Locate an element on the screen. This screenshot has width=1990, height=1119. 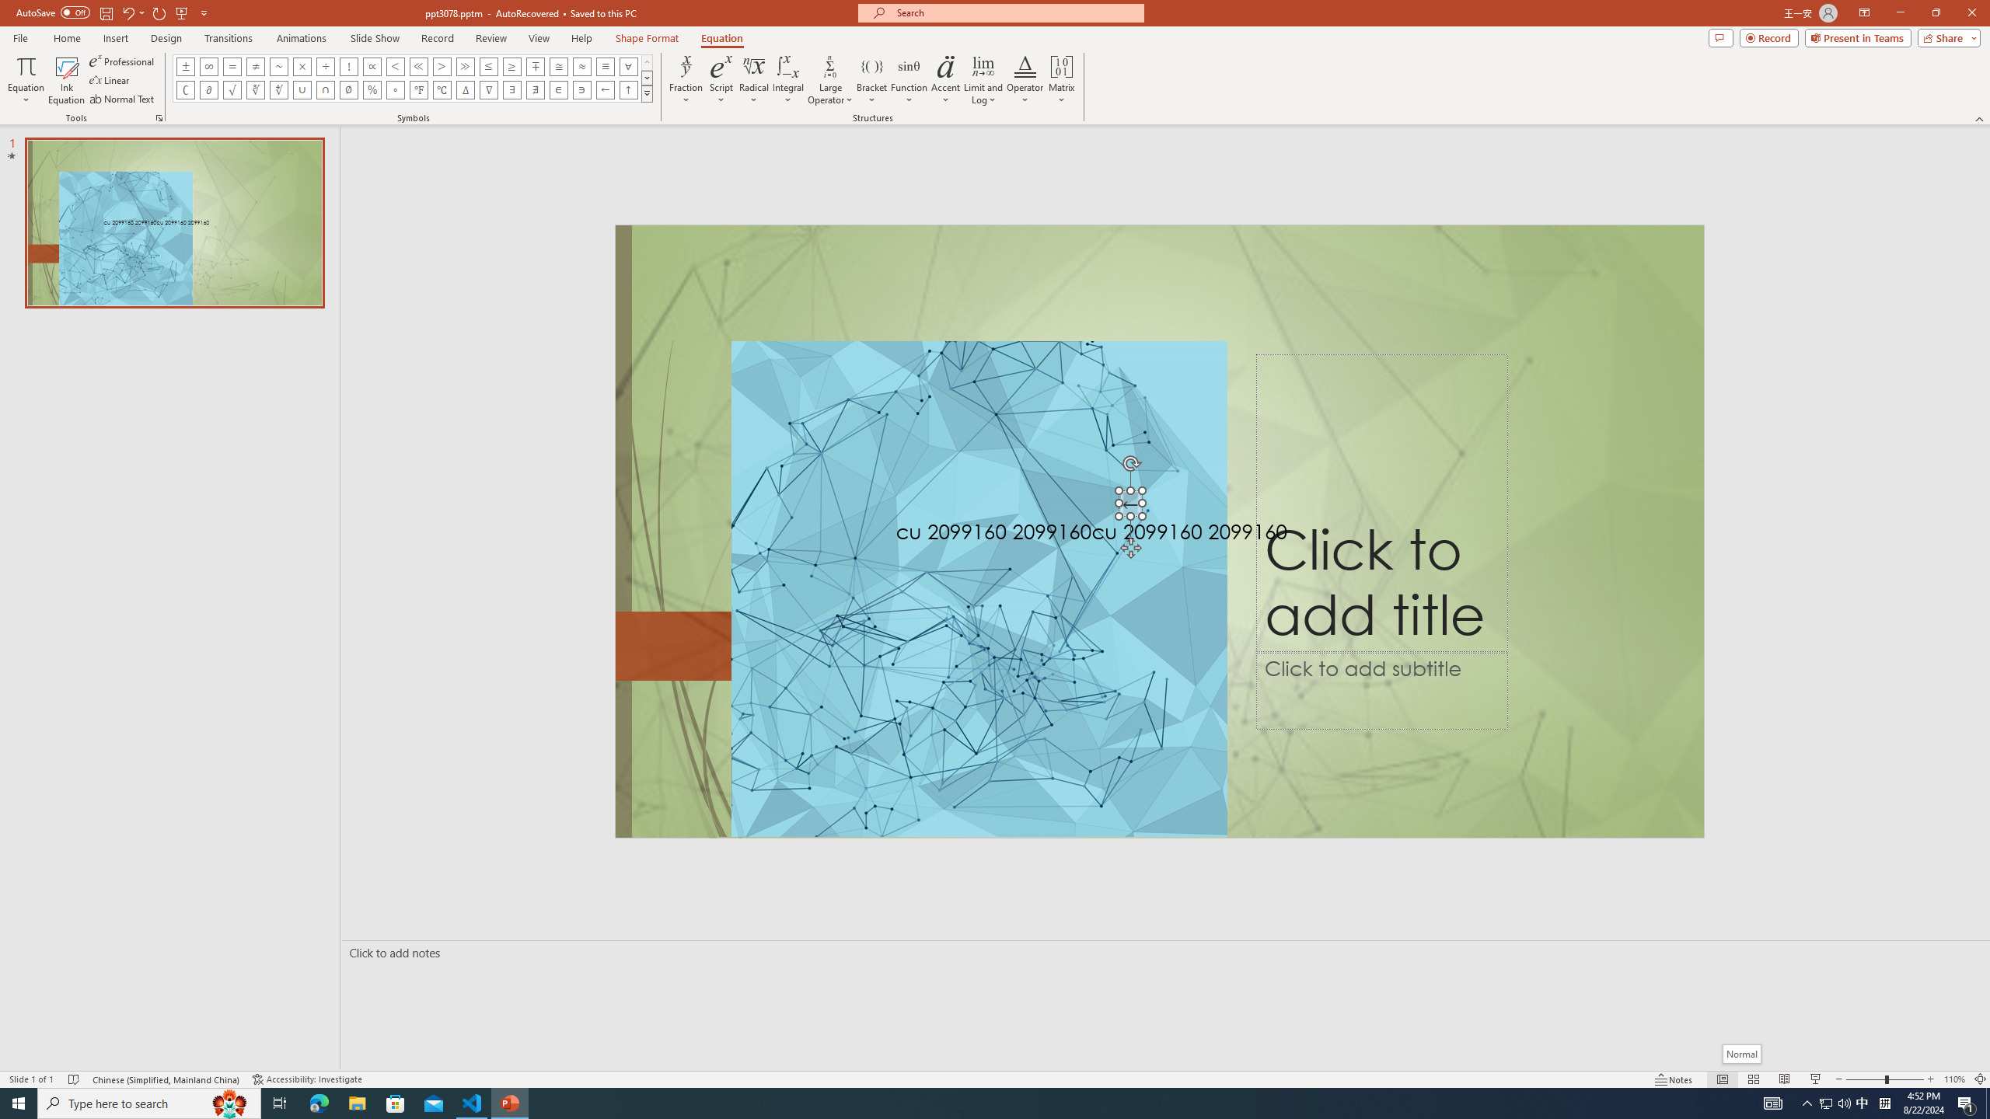
Equation Symbol Greater Than is located at coordinates (442, 66).